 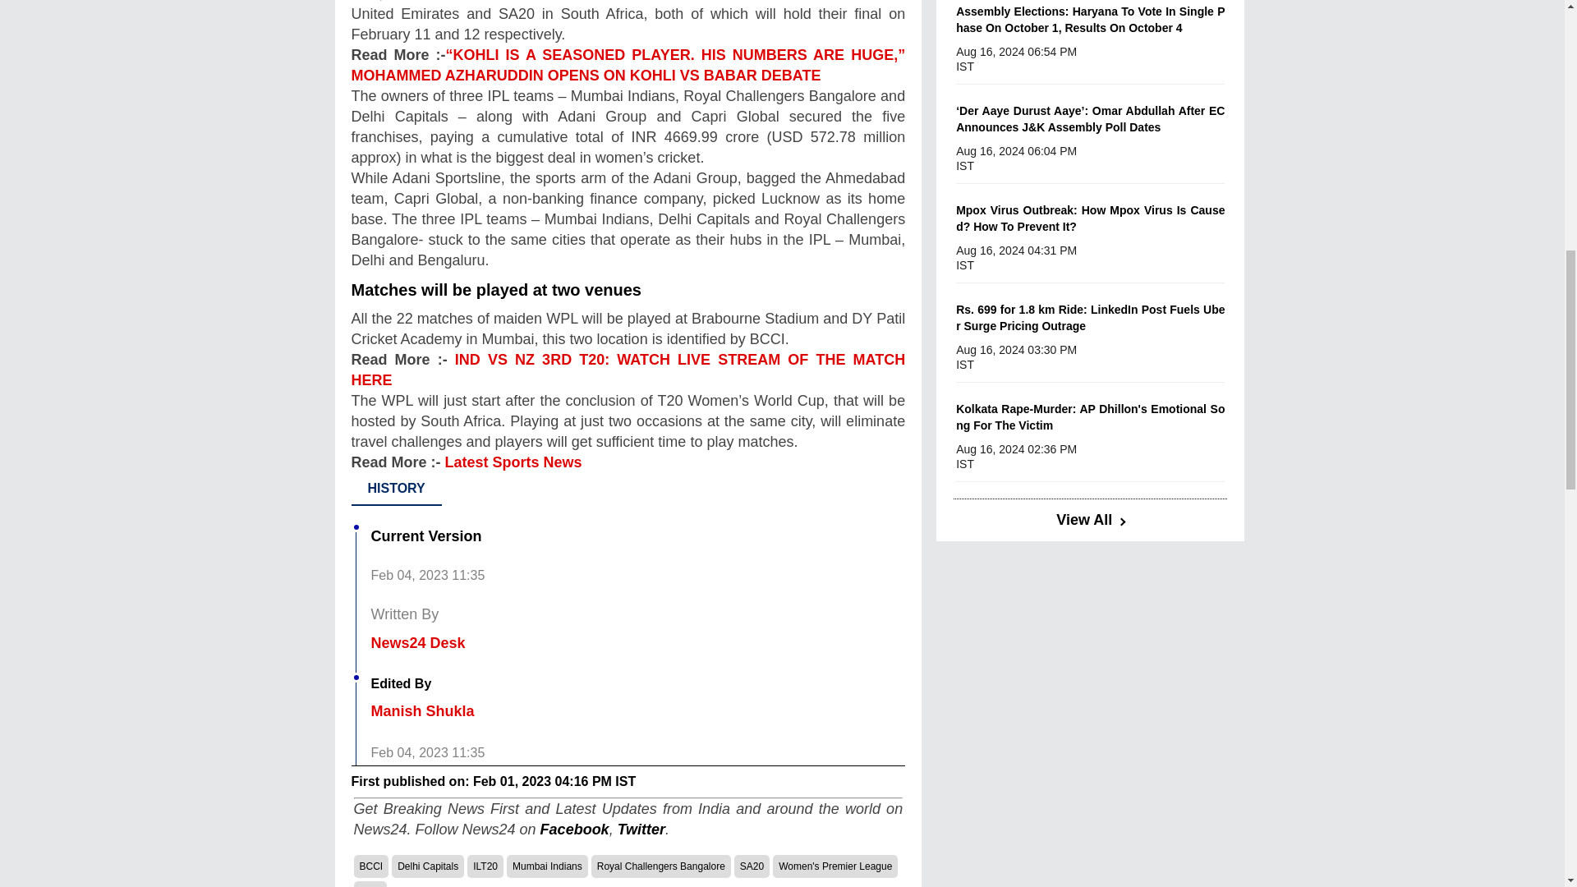 I want to click on News24 Desk, so click(x=417, y=642).